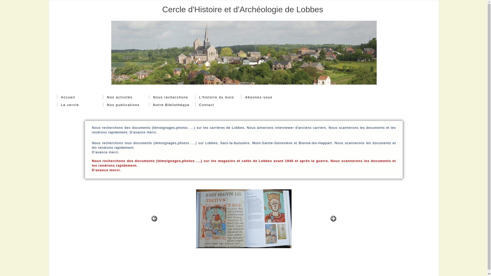 Image resolution: width=491 pixels, height=276 pixels. Describe the element at coordinates (216, 97) in the screenshot. I see `L'histoire du mois` at that location.